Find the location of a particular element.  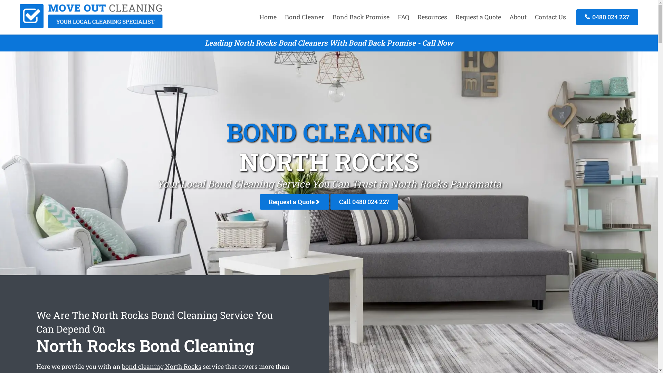

0480 024 227 is located at coordinates (607, 17).